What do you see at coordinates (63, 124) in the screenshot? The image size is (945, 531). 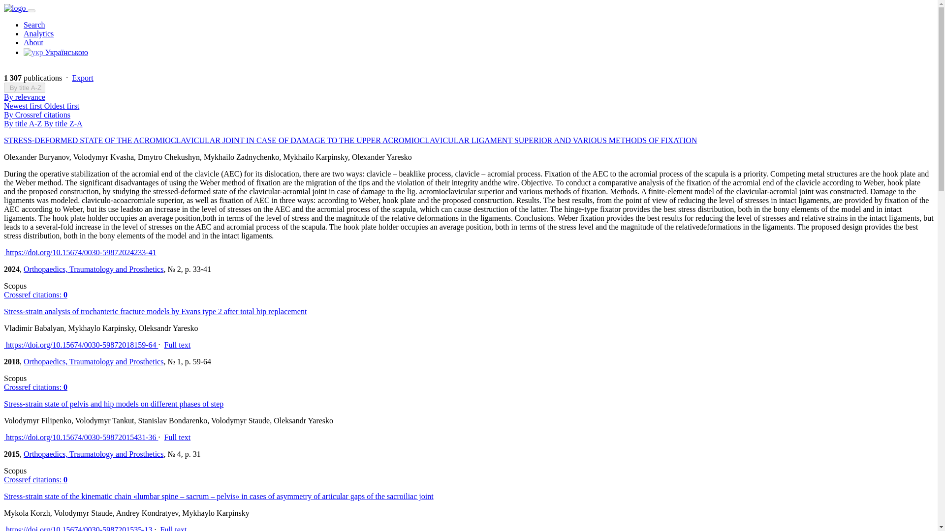 I see `By title Z-A` at bounding box center [63, 124].